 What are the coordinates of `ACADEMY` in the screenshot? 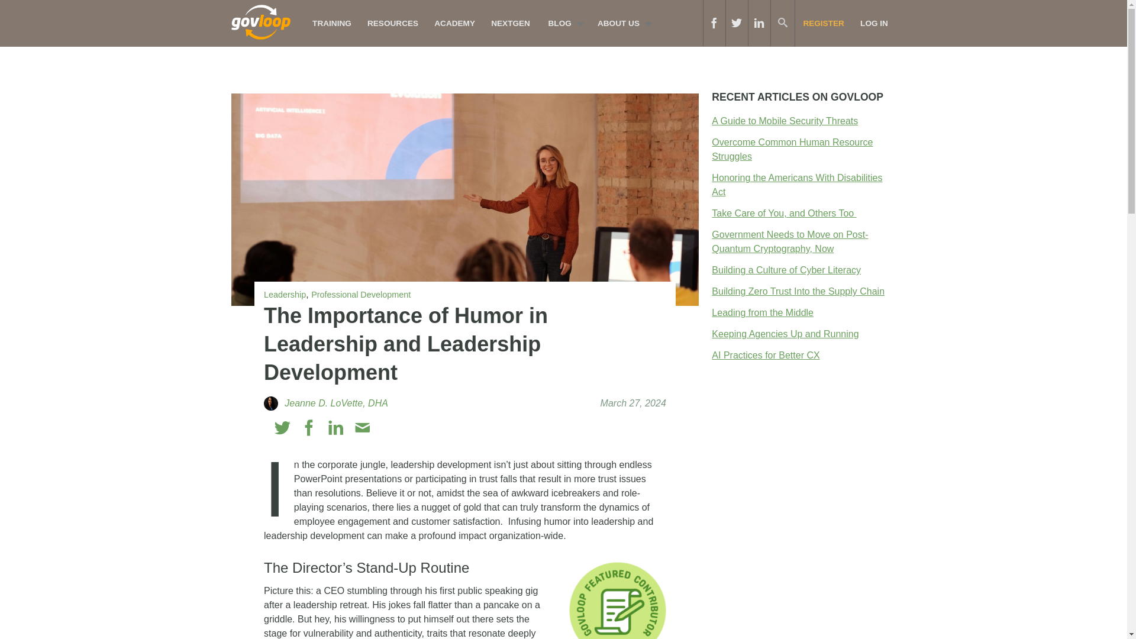 It's located at (455, 23).